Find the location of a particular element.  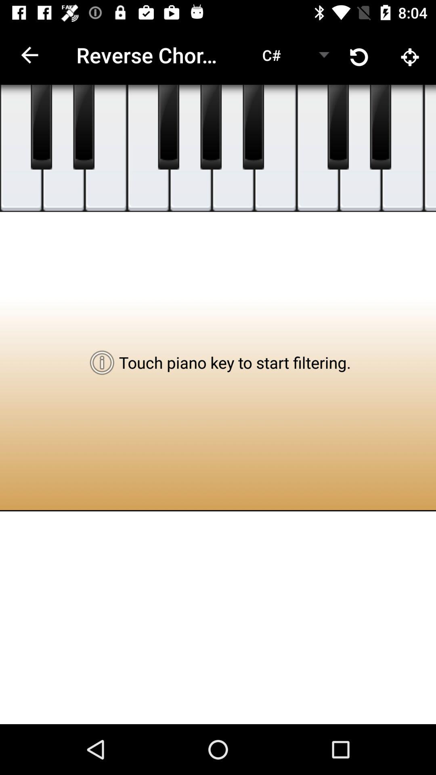

scroll until the c# icon is located at coordinates (271, 55).